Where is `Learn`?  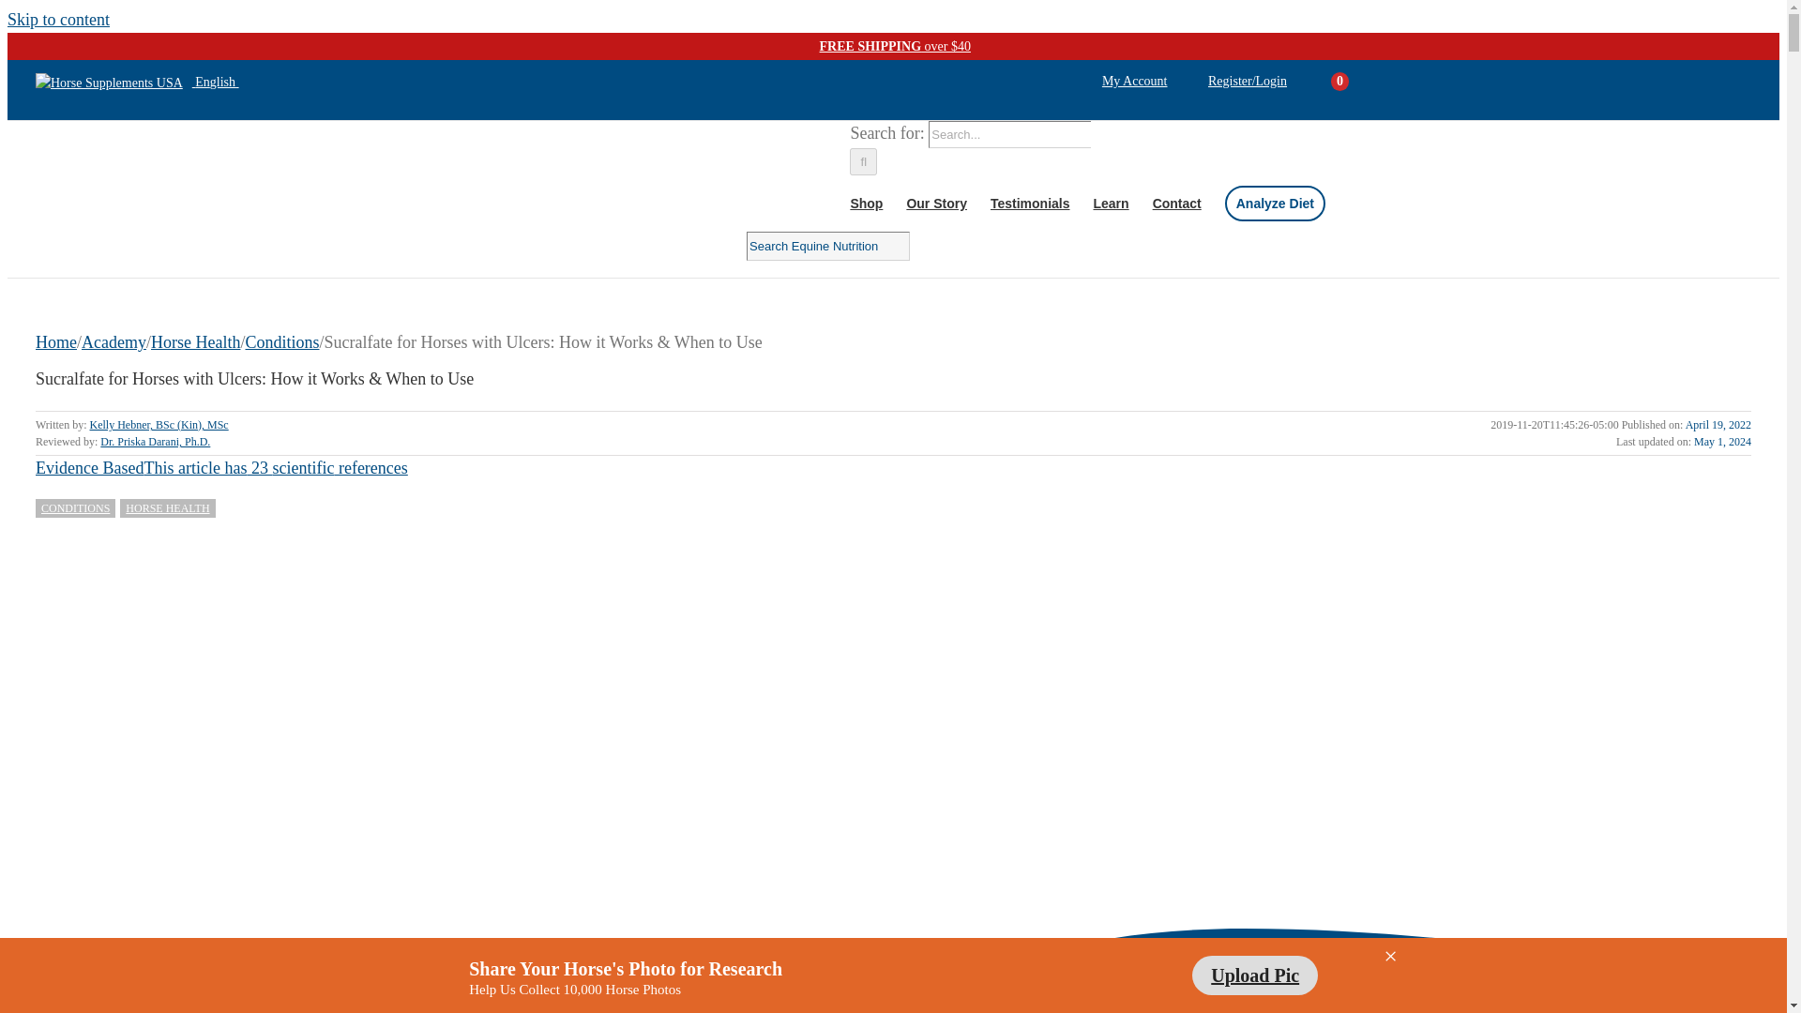 Learn is located at coordinates (1111, 203).